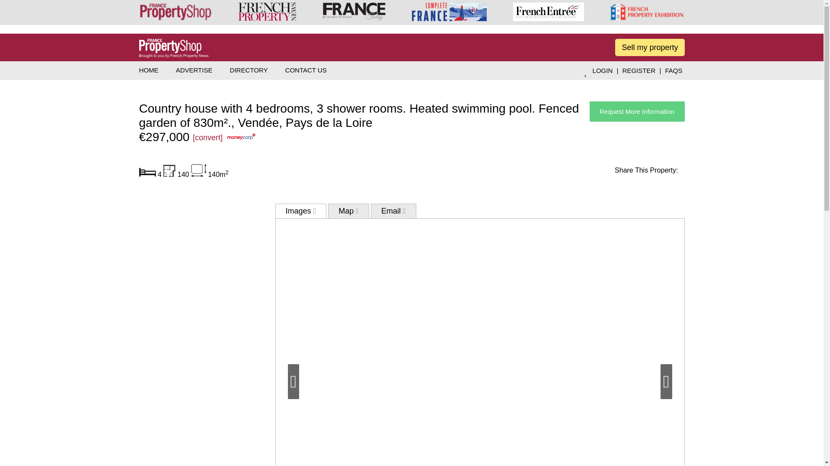  I want to click on Sell my property, so click(649, 47).